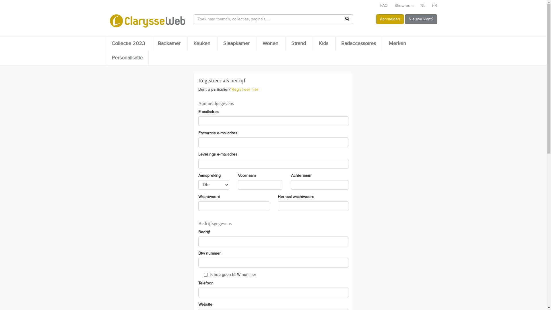 This screenshot has width=551, height=310. Describe the element at coordinates (202, 44) in the screenshot. I see `Keuken` at that location.